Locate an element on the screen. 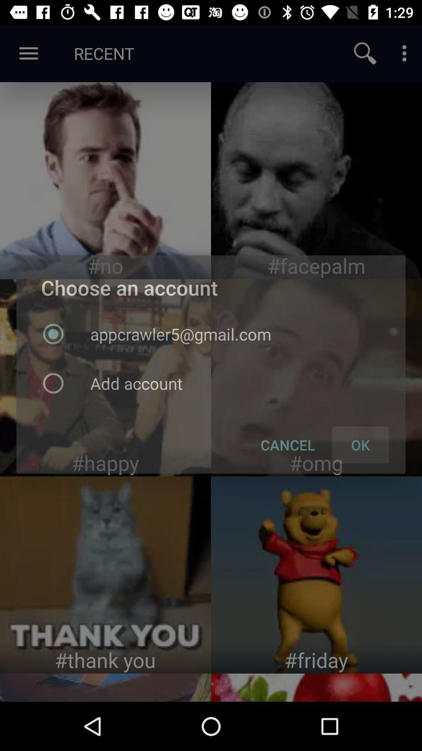 This screenshot has height=751, width=422. image screen is located at coordinates (105, 378).